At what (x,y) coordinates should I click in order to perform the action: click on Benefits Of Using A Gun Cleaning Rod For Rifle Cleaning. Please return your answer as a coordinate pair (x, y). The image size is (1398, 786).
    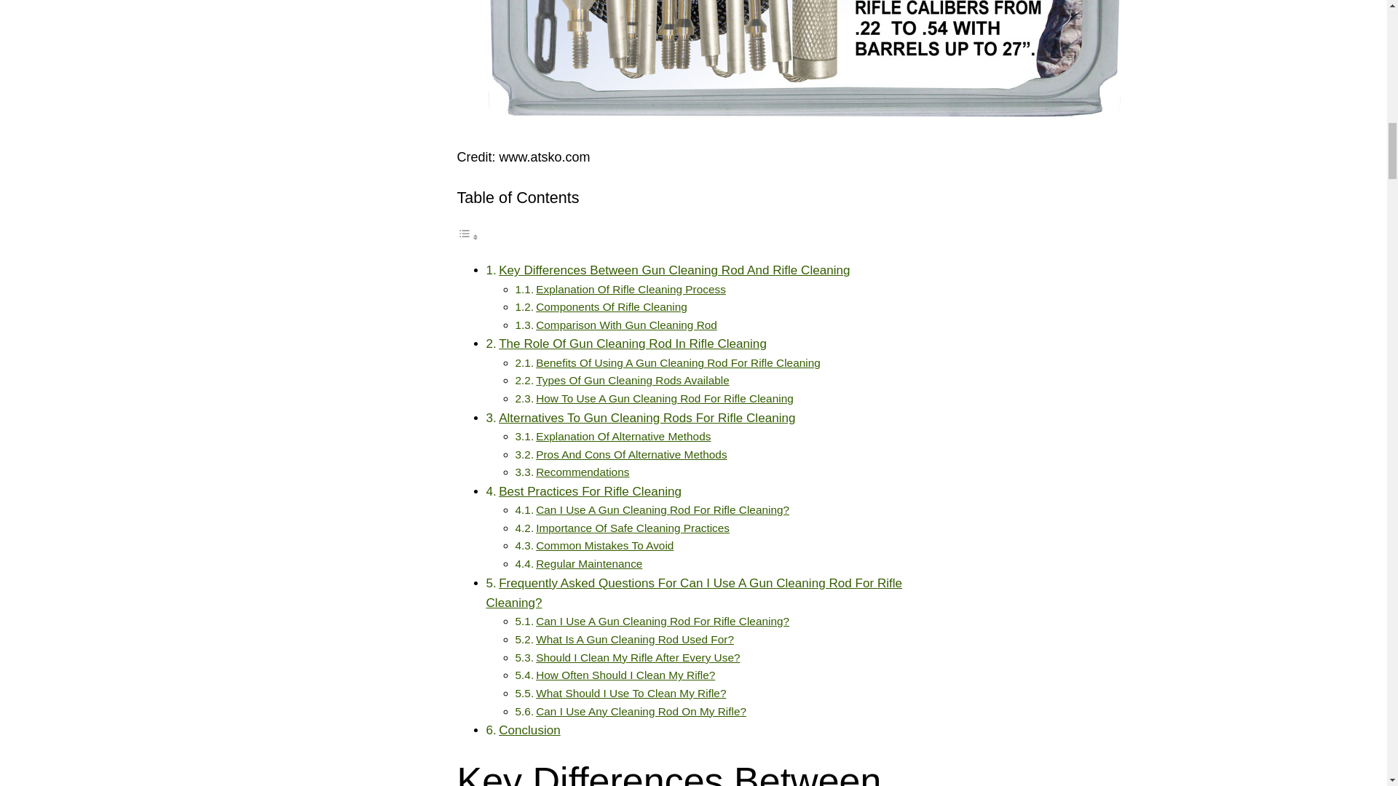
    Looking at the image, I should click on (678, 362).